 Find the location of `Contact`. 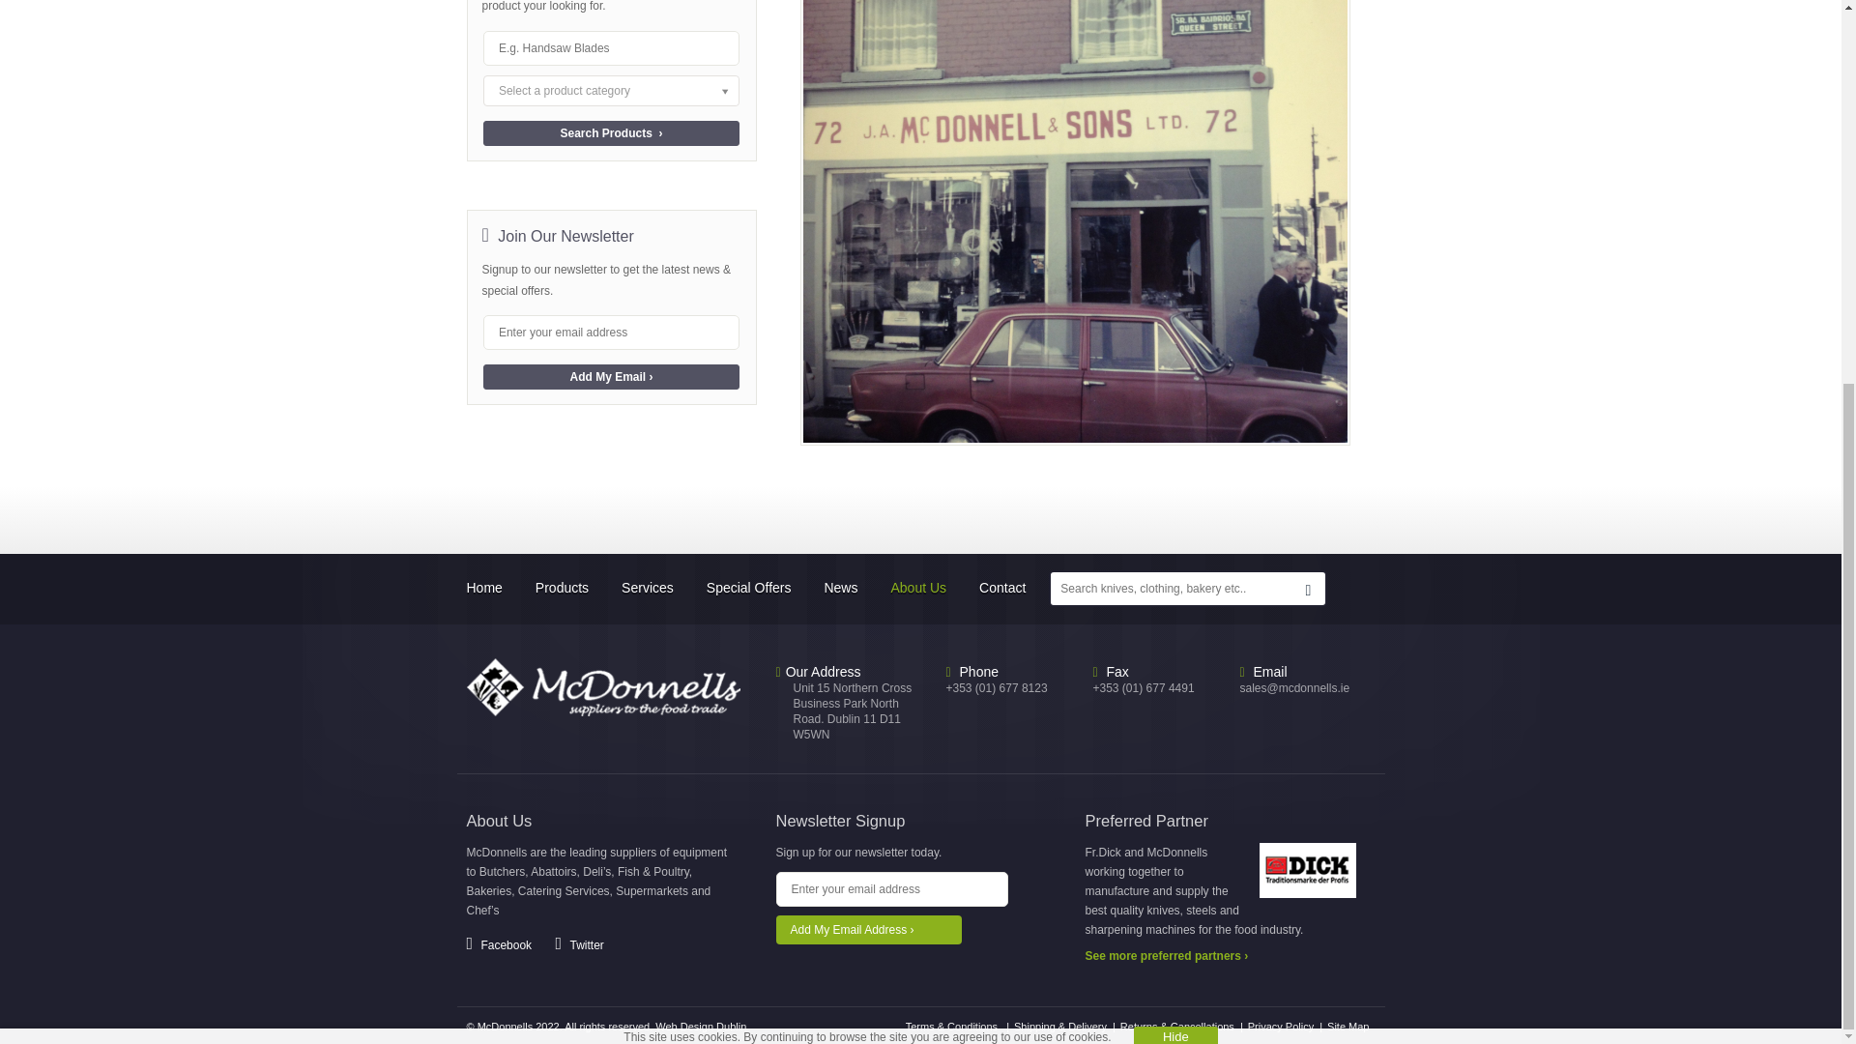

Contact is located at coordinates (1008, 588).